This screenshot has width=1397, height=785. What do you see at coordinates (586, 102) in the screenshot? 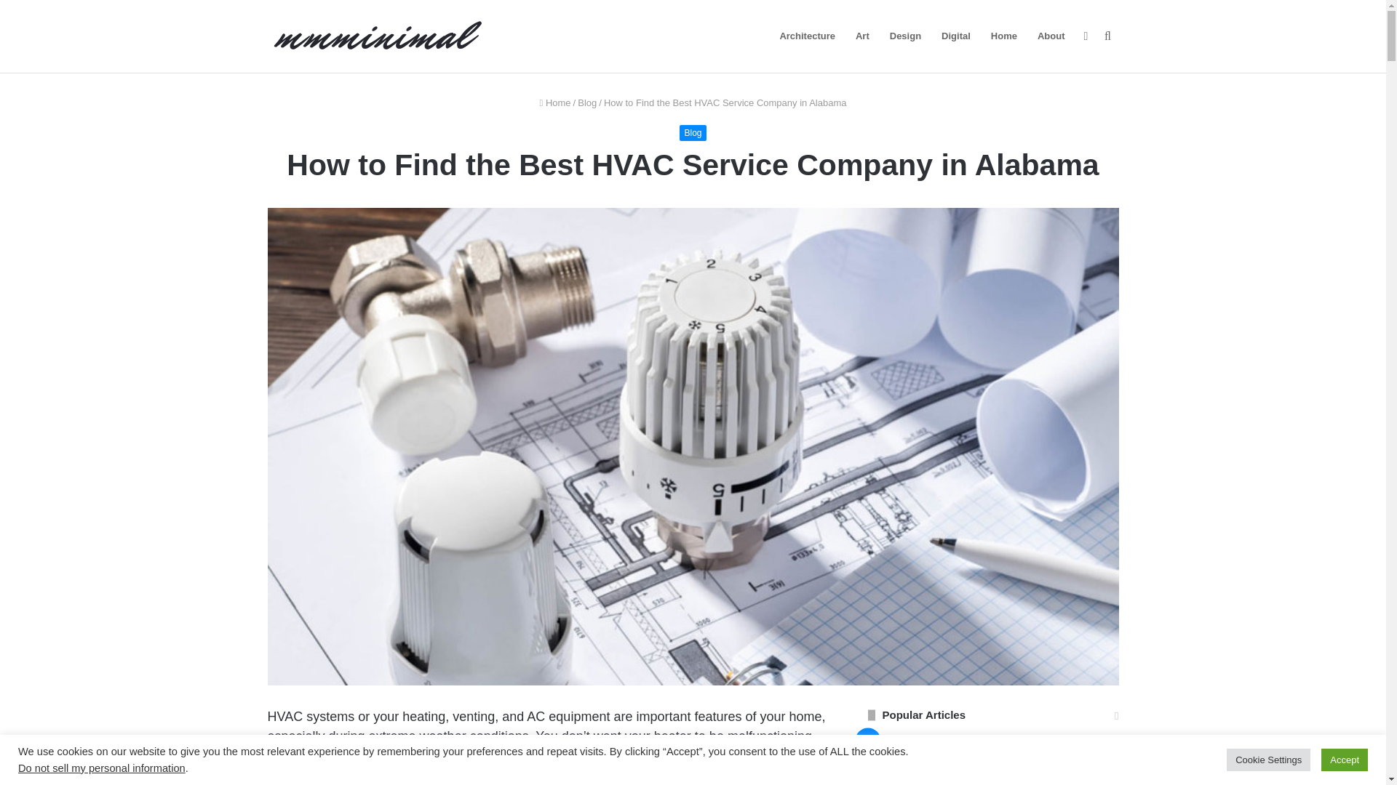
I see `Blog` at bounding box center [586, 102].